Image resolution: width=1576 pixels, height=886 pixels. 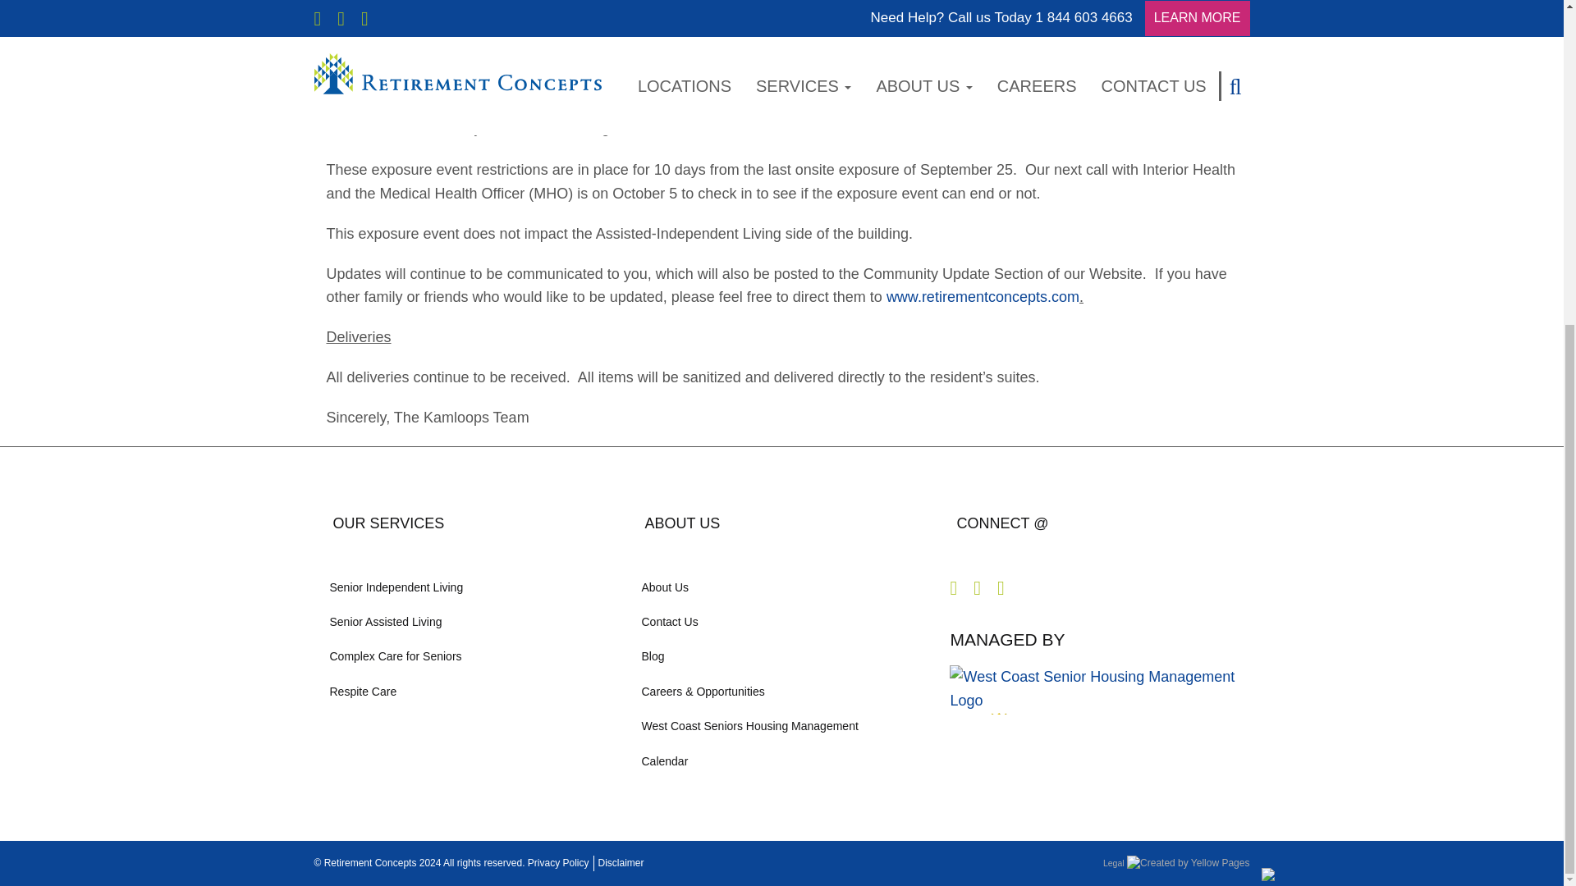 I want to click on Complex Care for Seniors, so click(x=470, y=655).